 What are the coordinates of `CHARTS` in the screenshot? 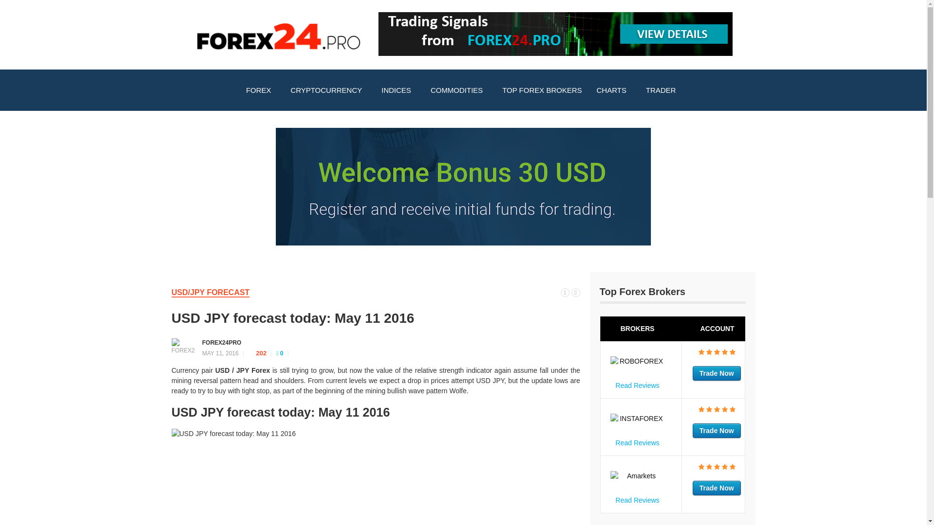 It's located at (613, 90).